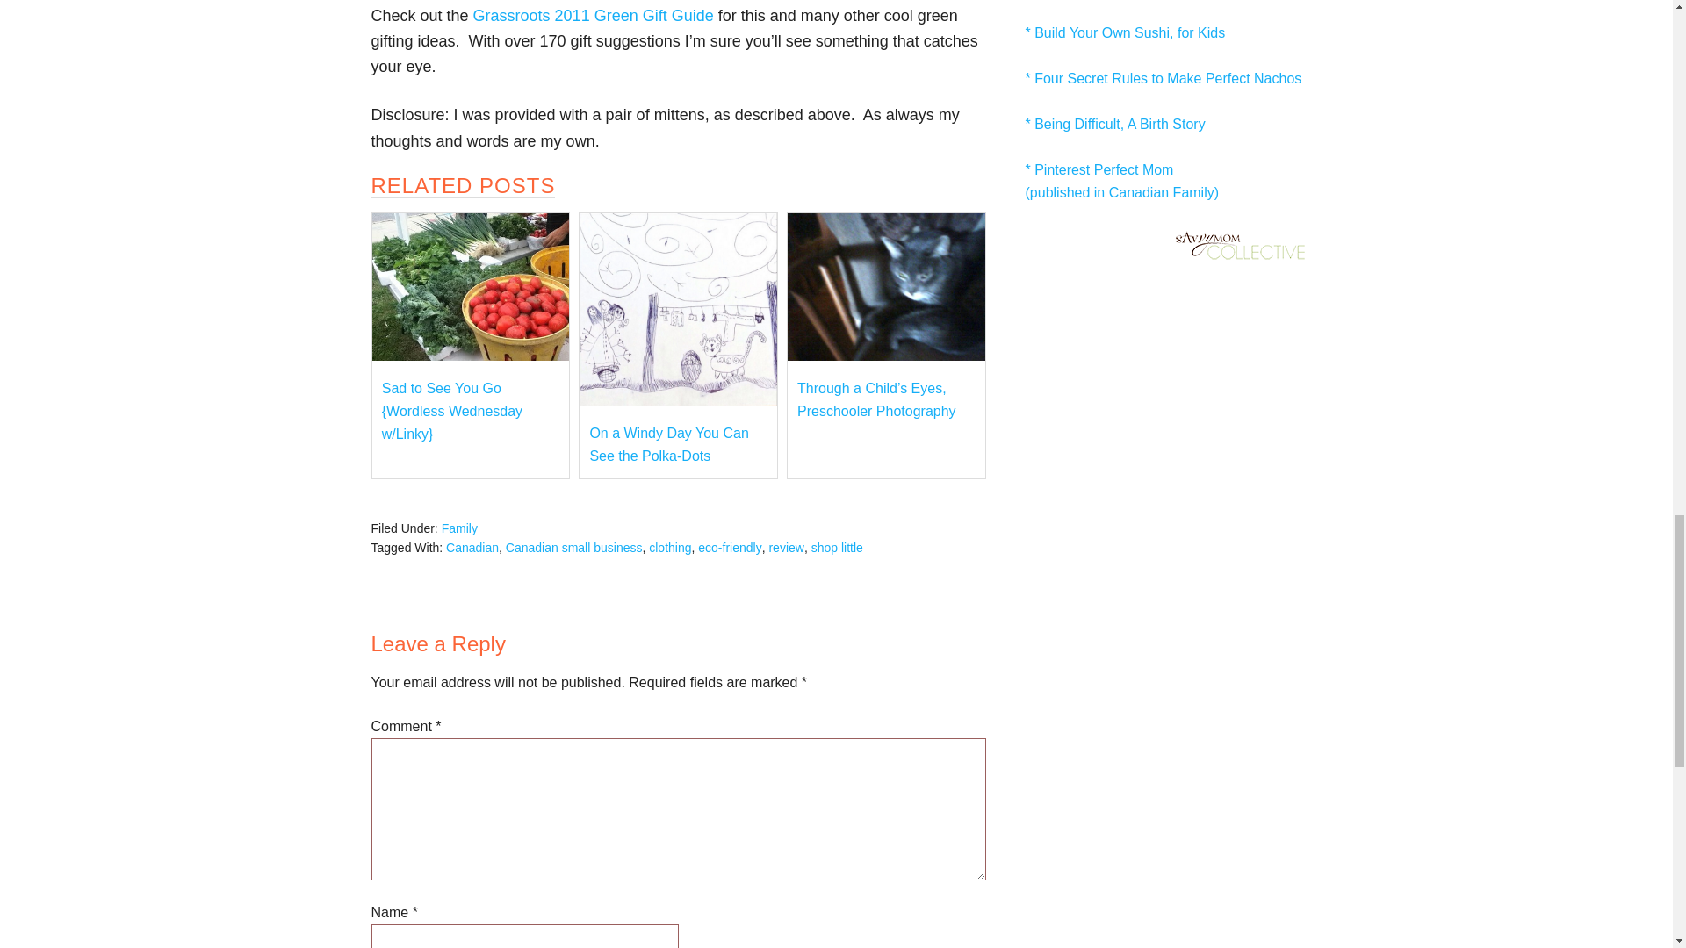 This screenshot has height=948, width=1686. I want to click on Grassroots 2011 Green Gift Guide, so click(594, 16).